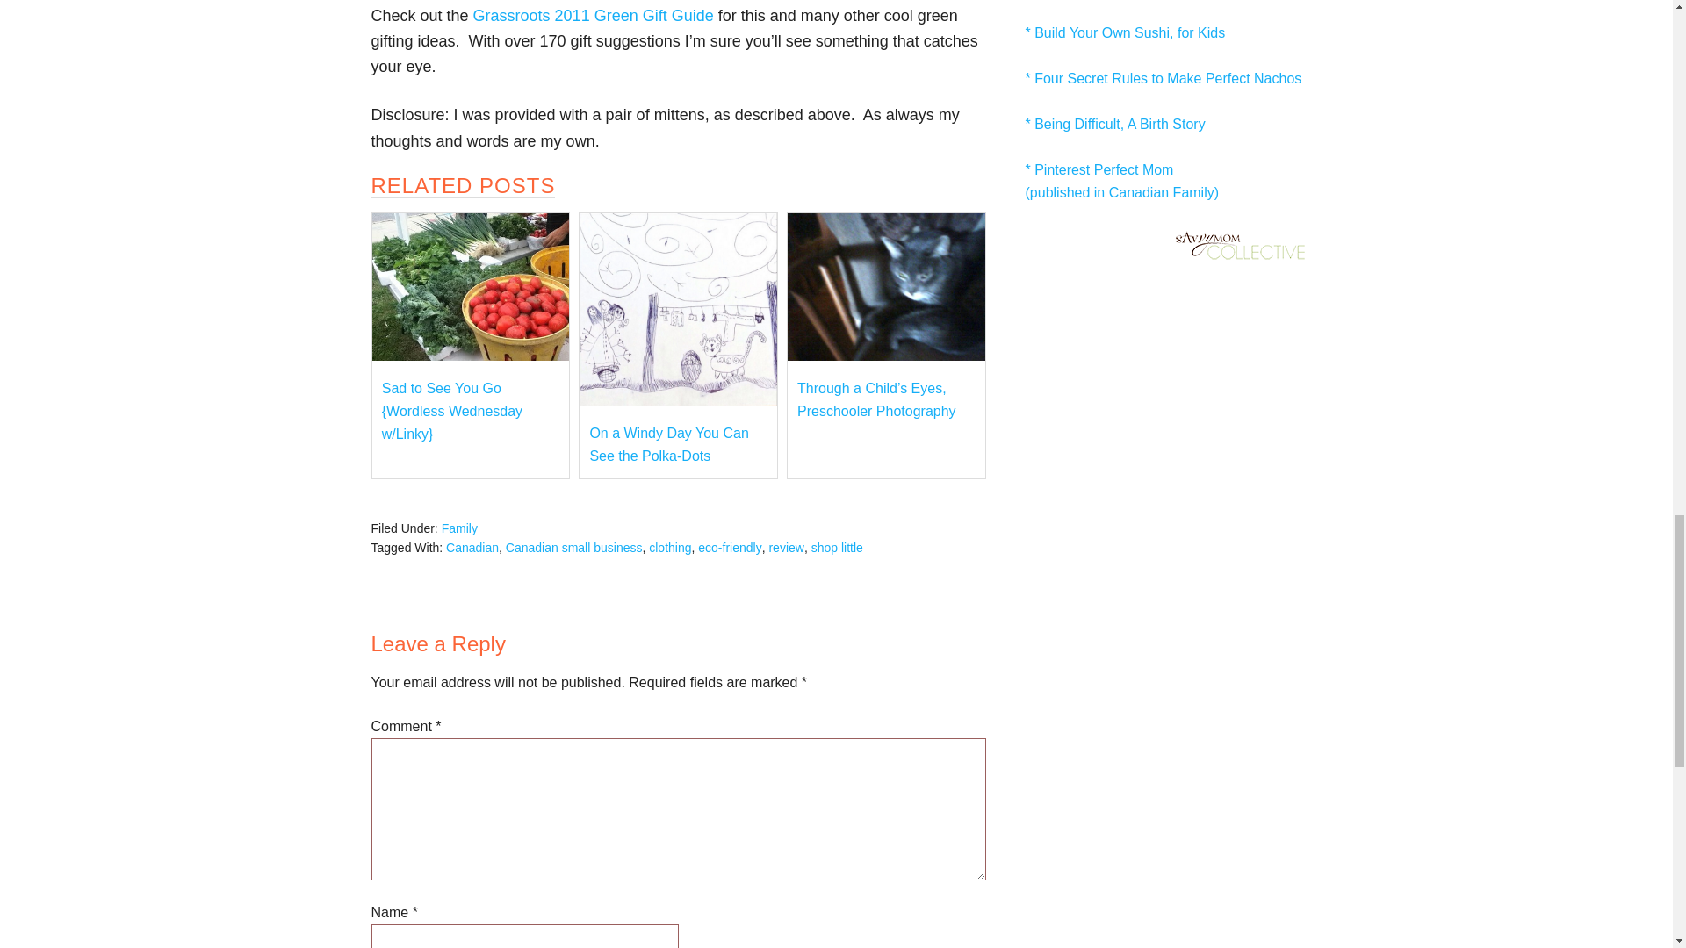 This screenshot has height=948, width=1686. I want to click on Grassroots 2011 Green Gift Guide, so click(594, 16).